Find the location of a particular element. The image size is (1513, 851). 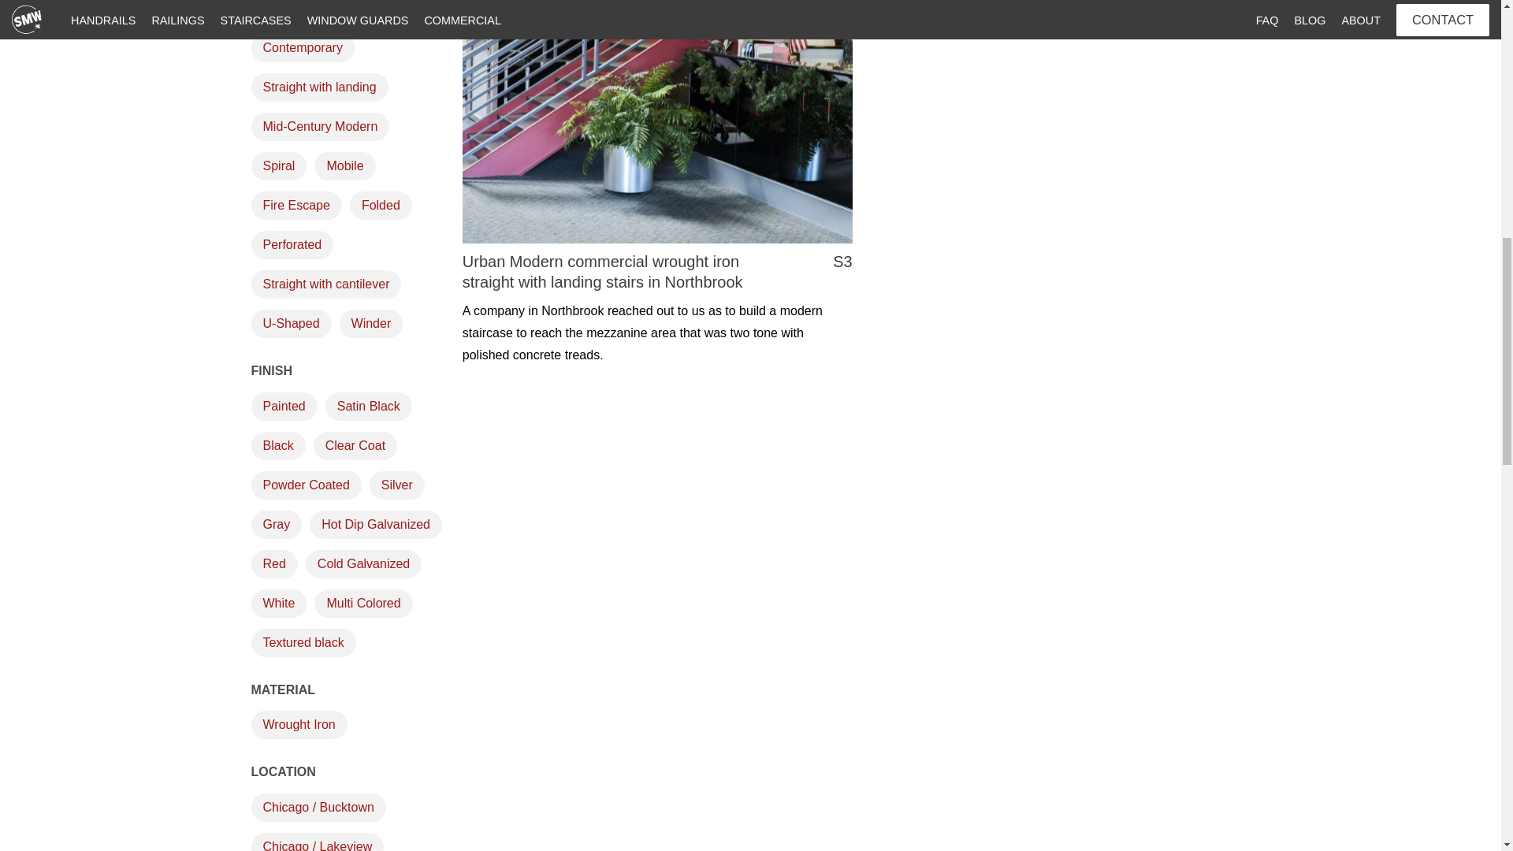

Satin Black is located at coordinates (368, 406).